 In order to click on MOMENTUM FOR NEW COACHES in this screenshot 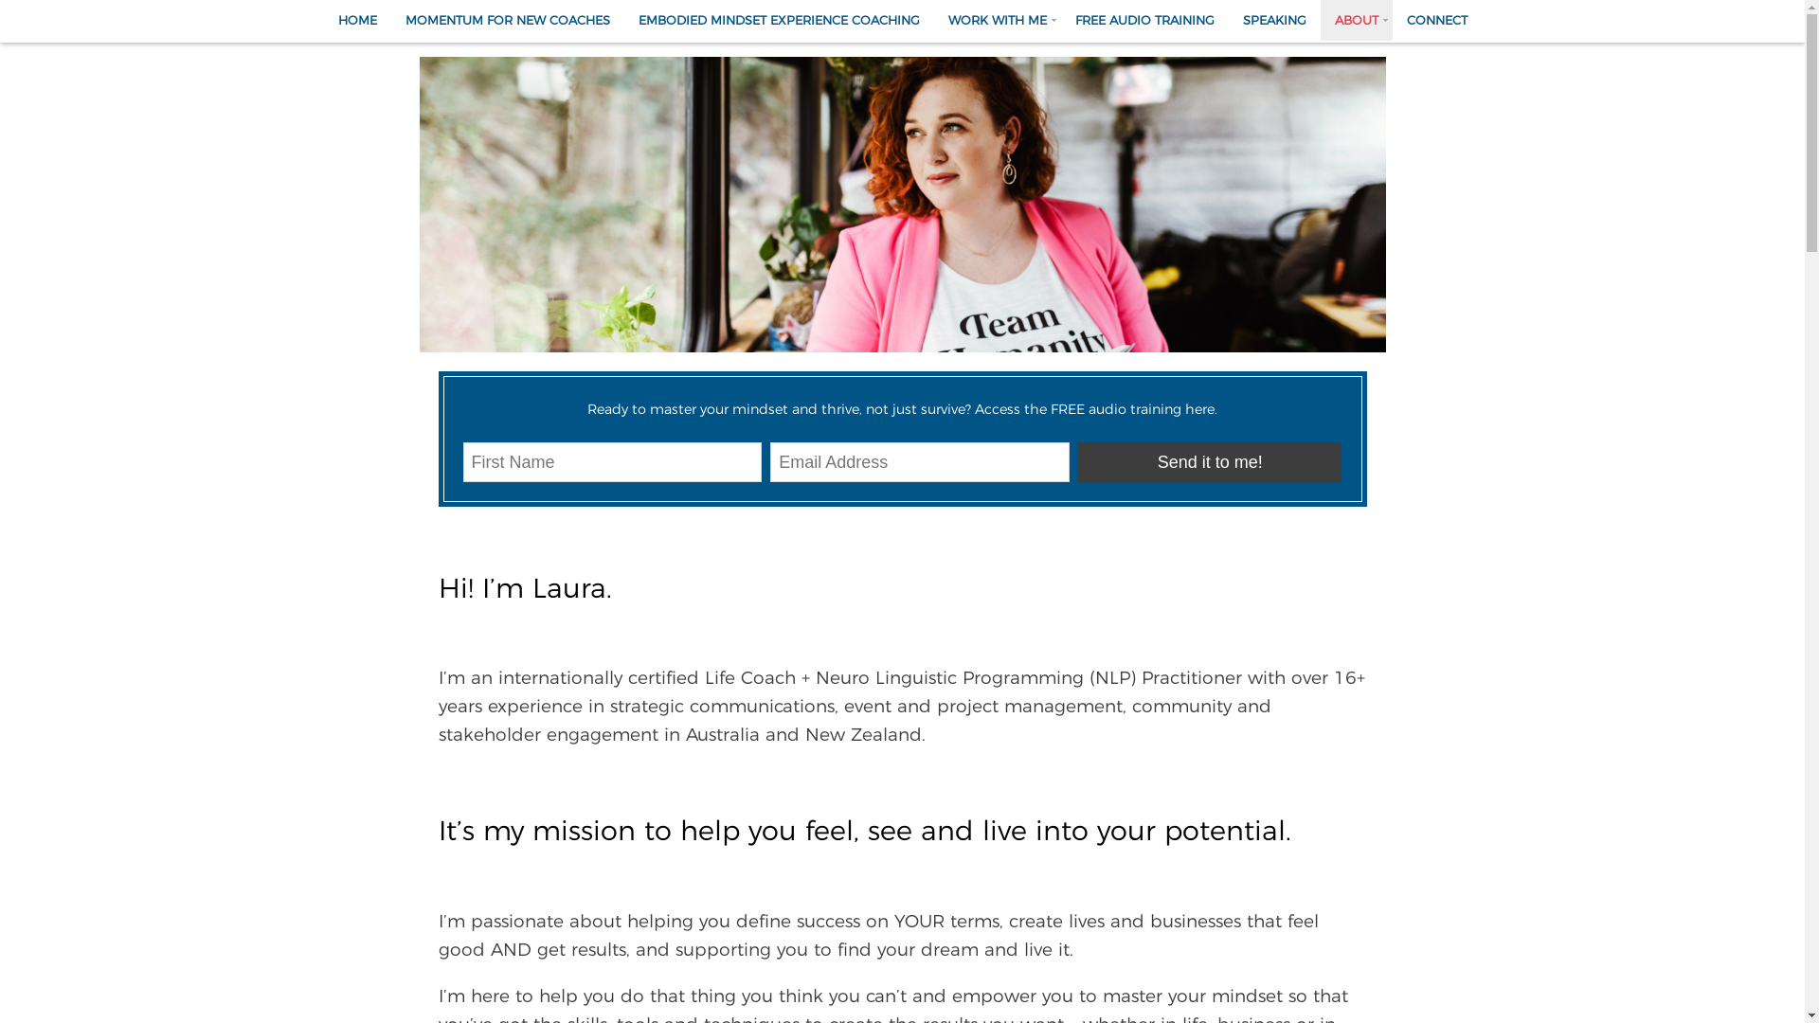, I will do `click(507, 21)`.